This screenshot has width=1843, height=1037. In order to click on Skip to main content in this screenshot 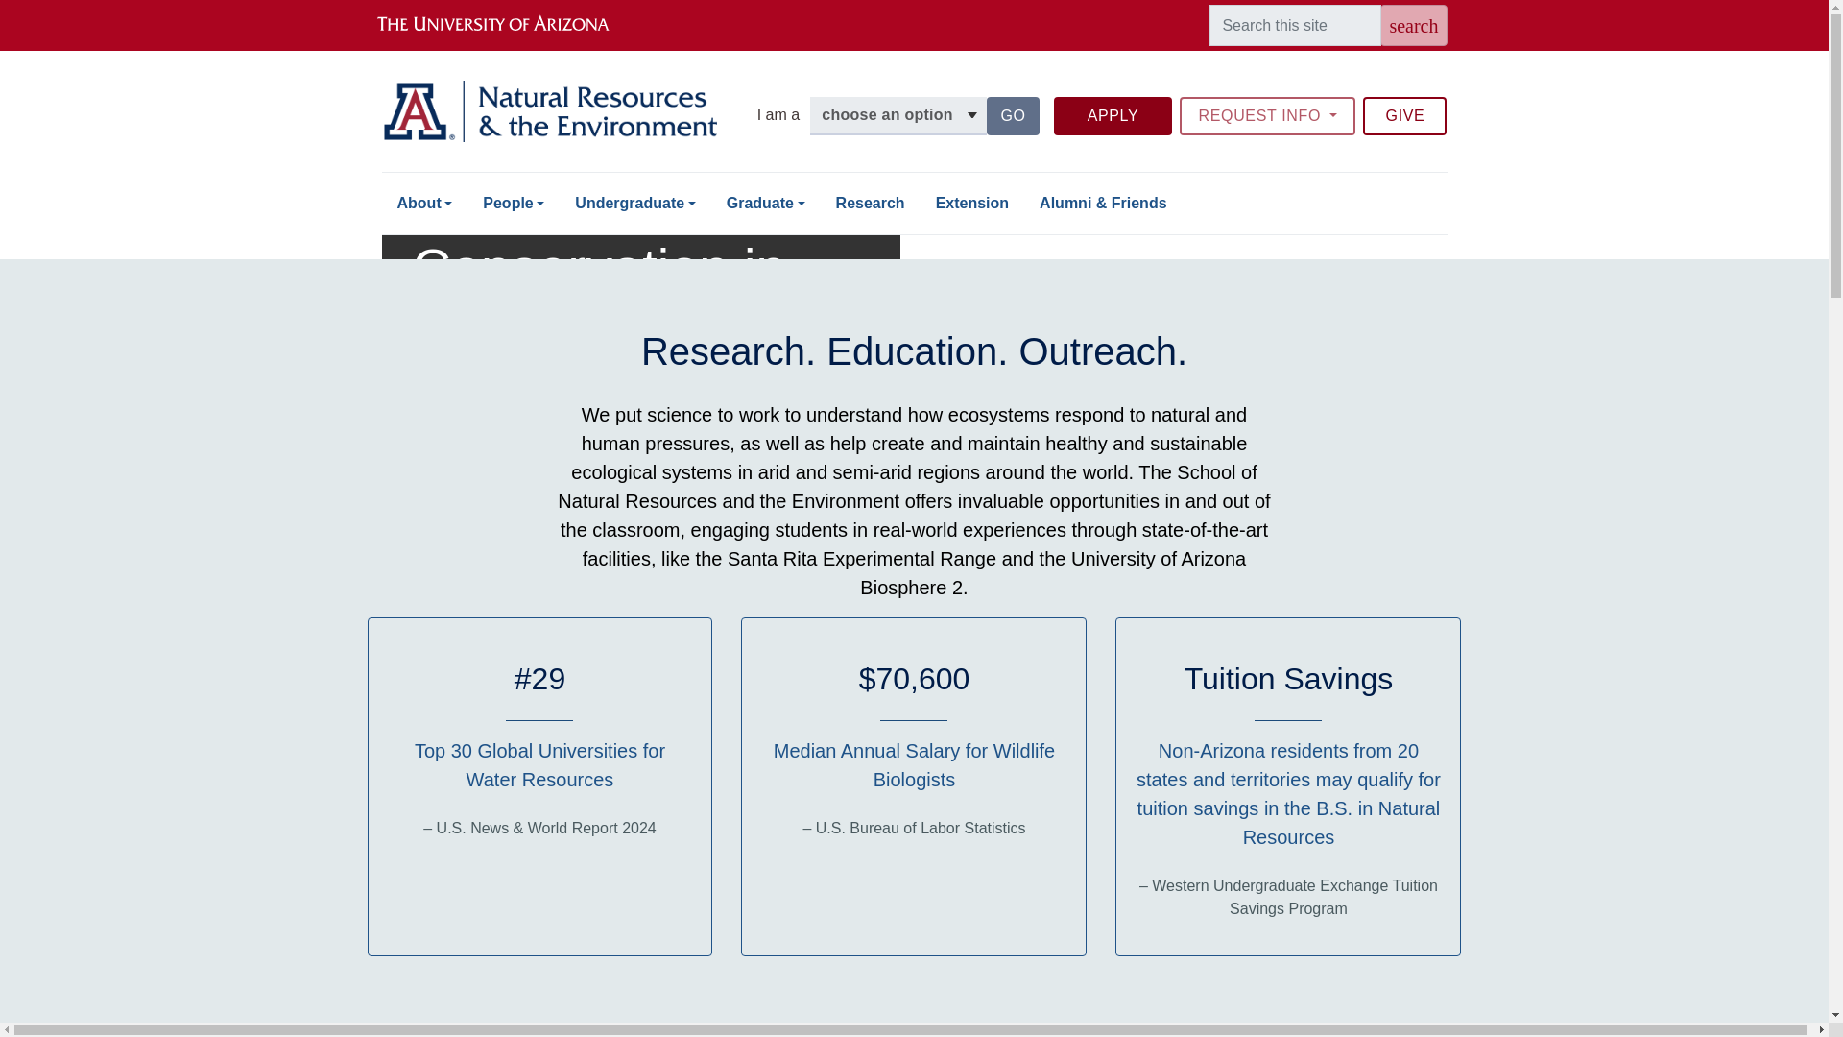, I will do `click(1405, 116)`.